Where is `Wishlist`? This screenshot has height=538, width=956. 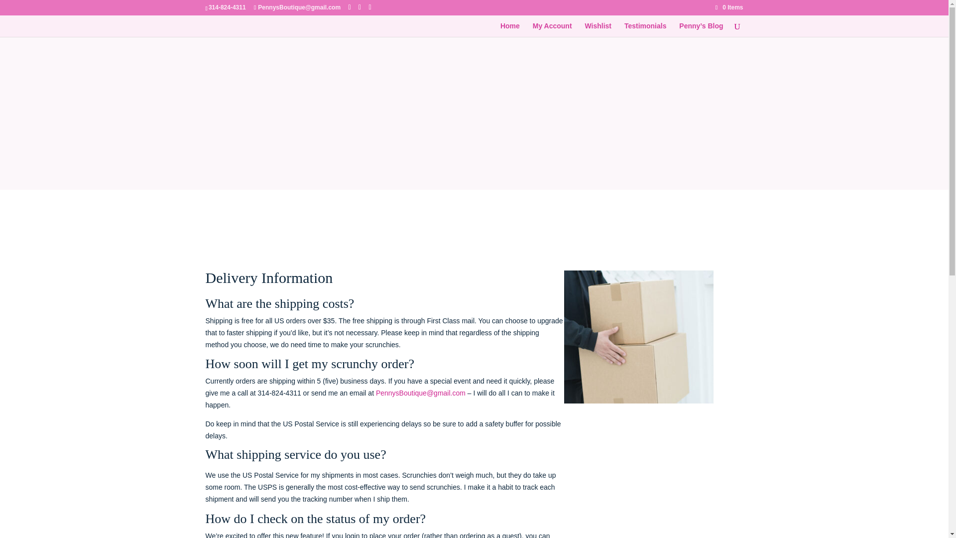 Wishlist is located at coordinates (597, 30).